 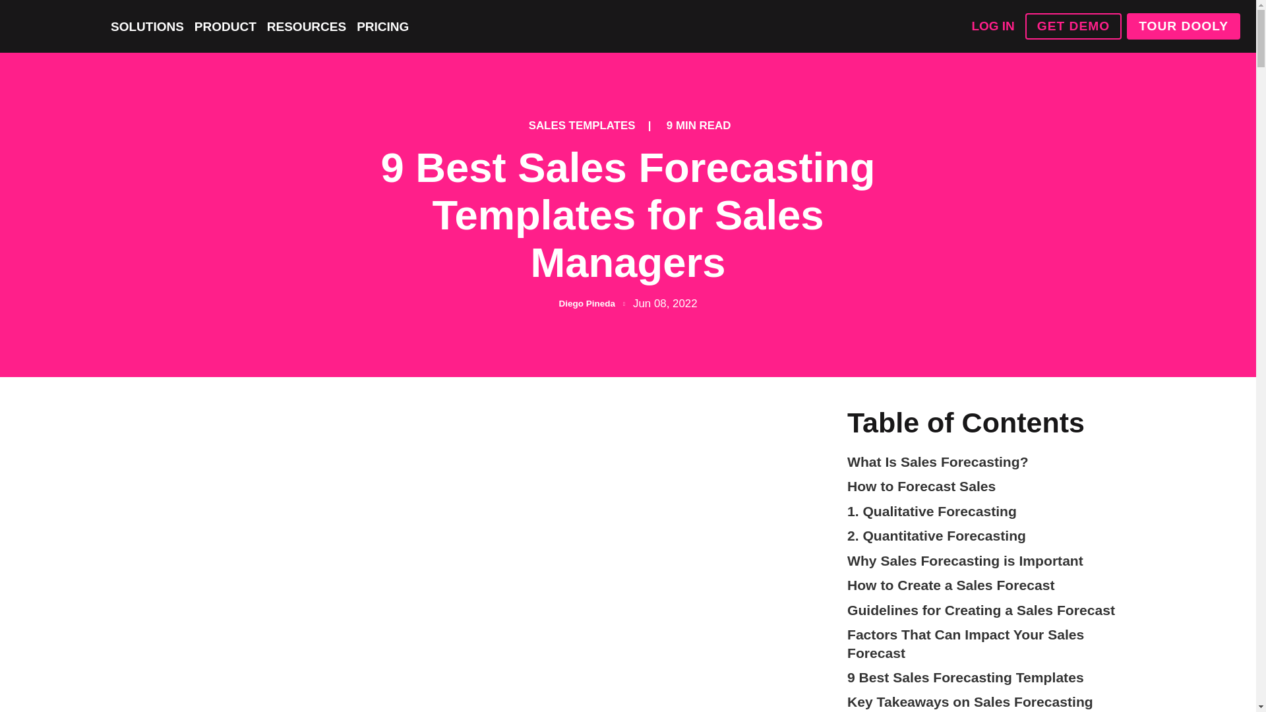 I want to click on SOLUTIONS, so click(x=147, y=26).